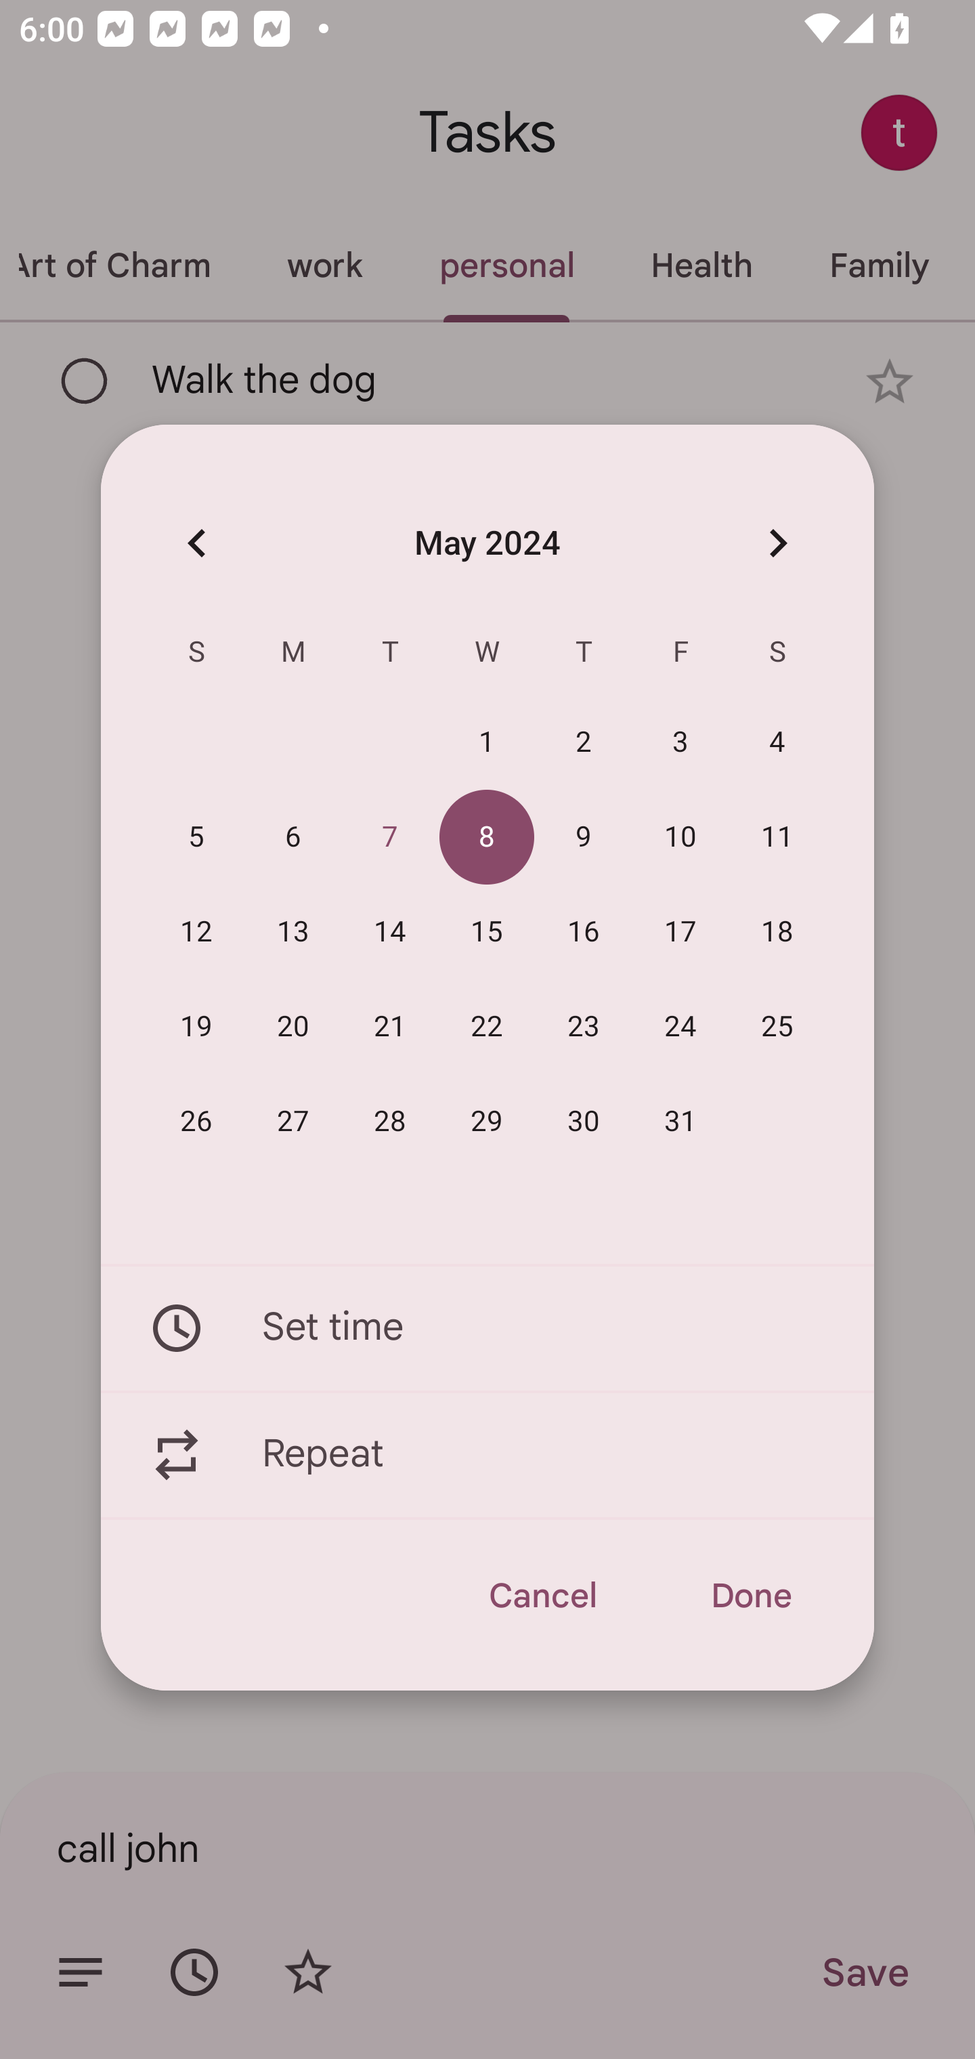  What do you see at coordinates (487, 1328) in the screenshot?
I see `Set time` at bounding box center [487, 1328].